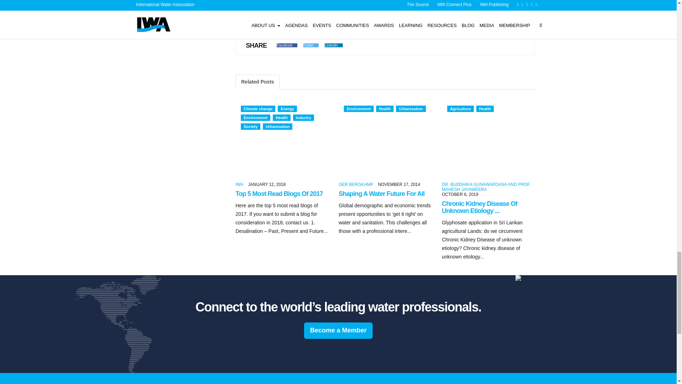  Describe the element at coordinates (279, 194) in the screenshot. I see `Top 5 Most Read Blogs Of 2017` at that location.